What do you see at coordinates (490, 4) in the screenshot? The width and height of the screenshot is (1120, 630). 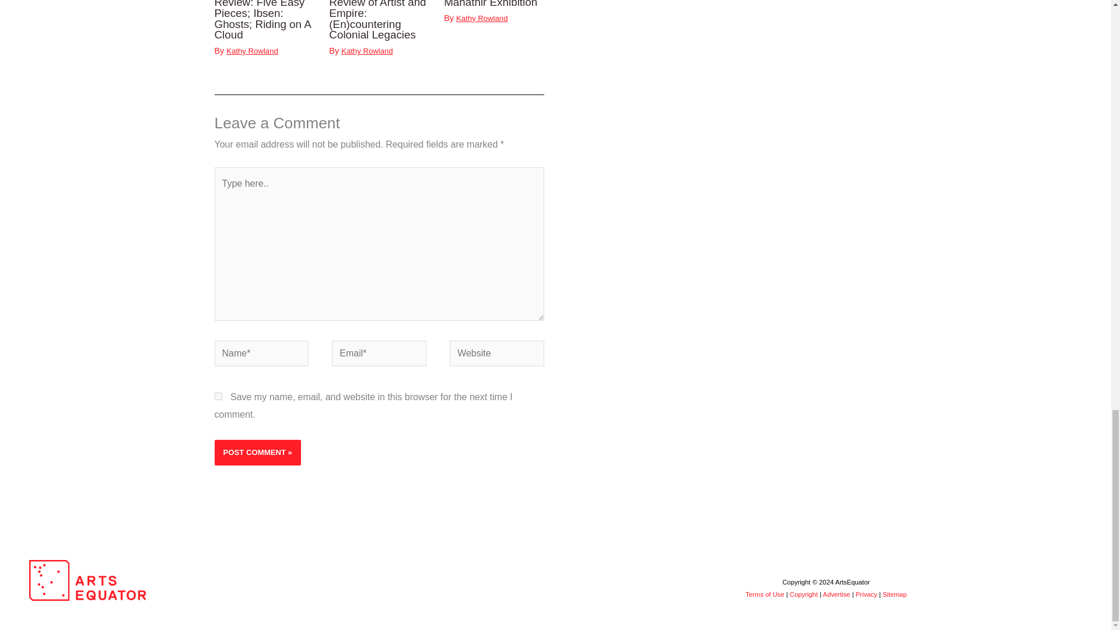 I see `Review of Era Mahathir Exhibition` at bounding box center [490, 4].